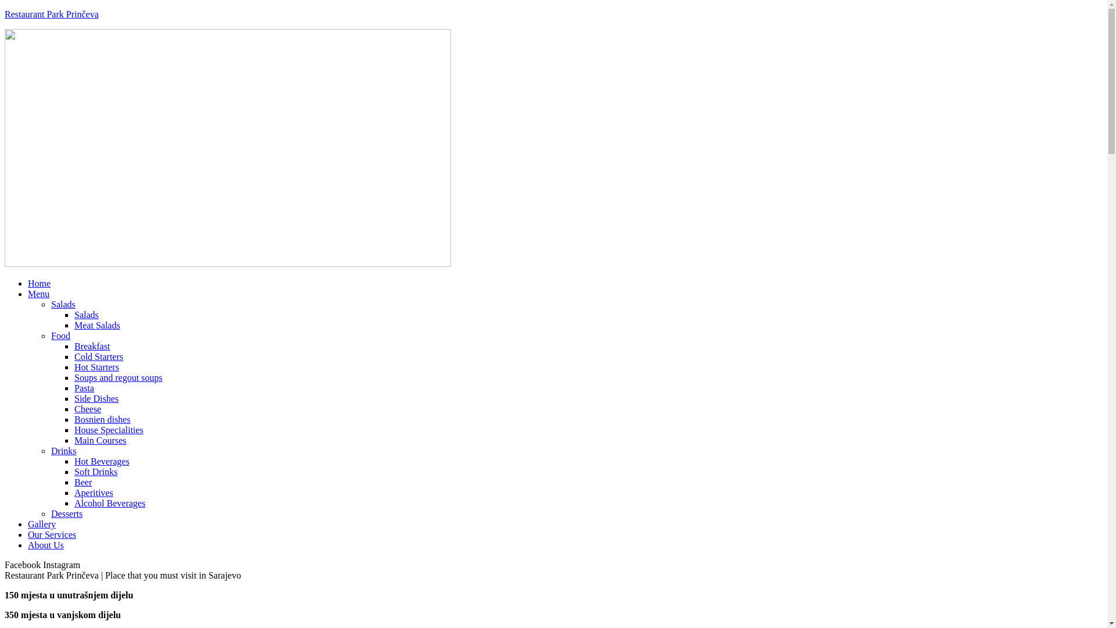  I want to click on Menu, so click(38, 294).